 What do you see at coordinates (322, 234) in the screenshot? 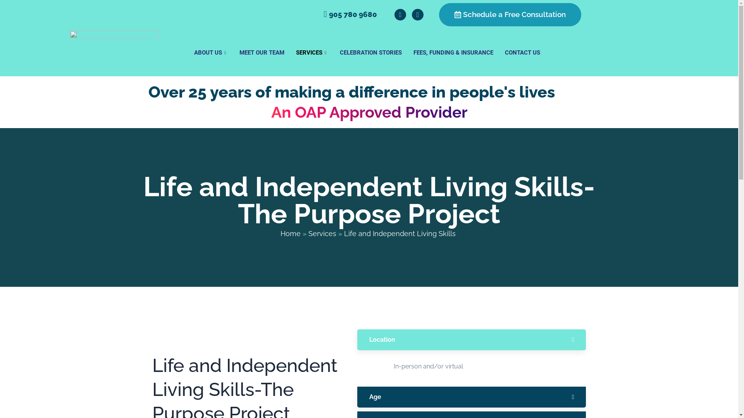
I see `Services` at bounding box center [322, 234].